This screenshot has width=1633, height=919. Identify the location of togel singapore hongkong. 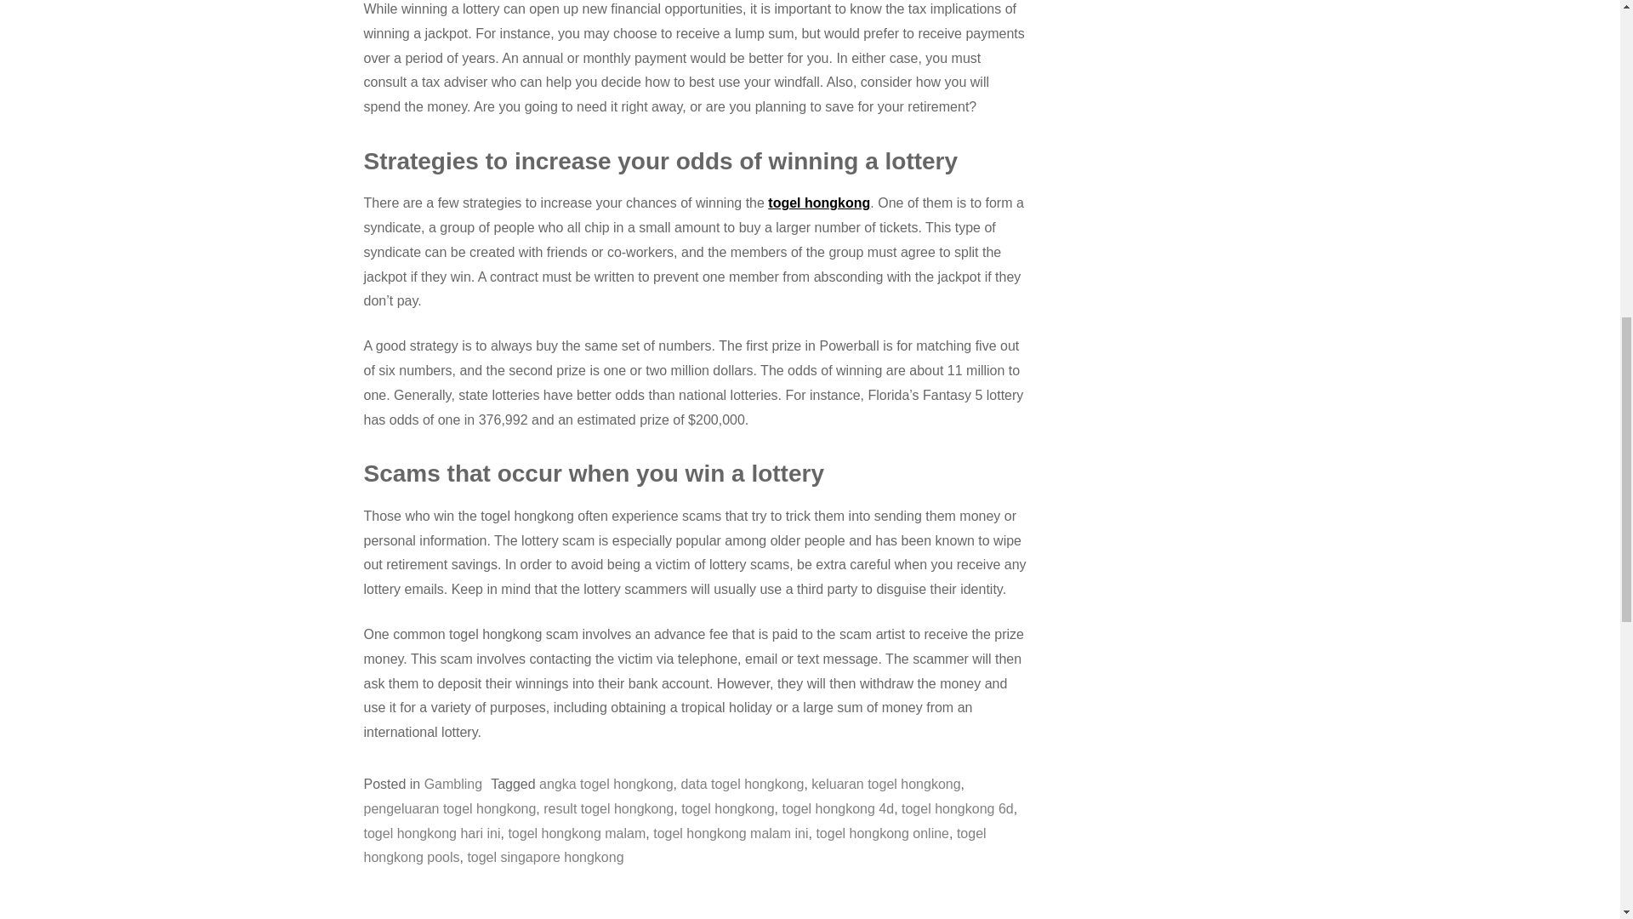
(545, 858).